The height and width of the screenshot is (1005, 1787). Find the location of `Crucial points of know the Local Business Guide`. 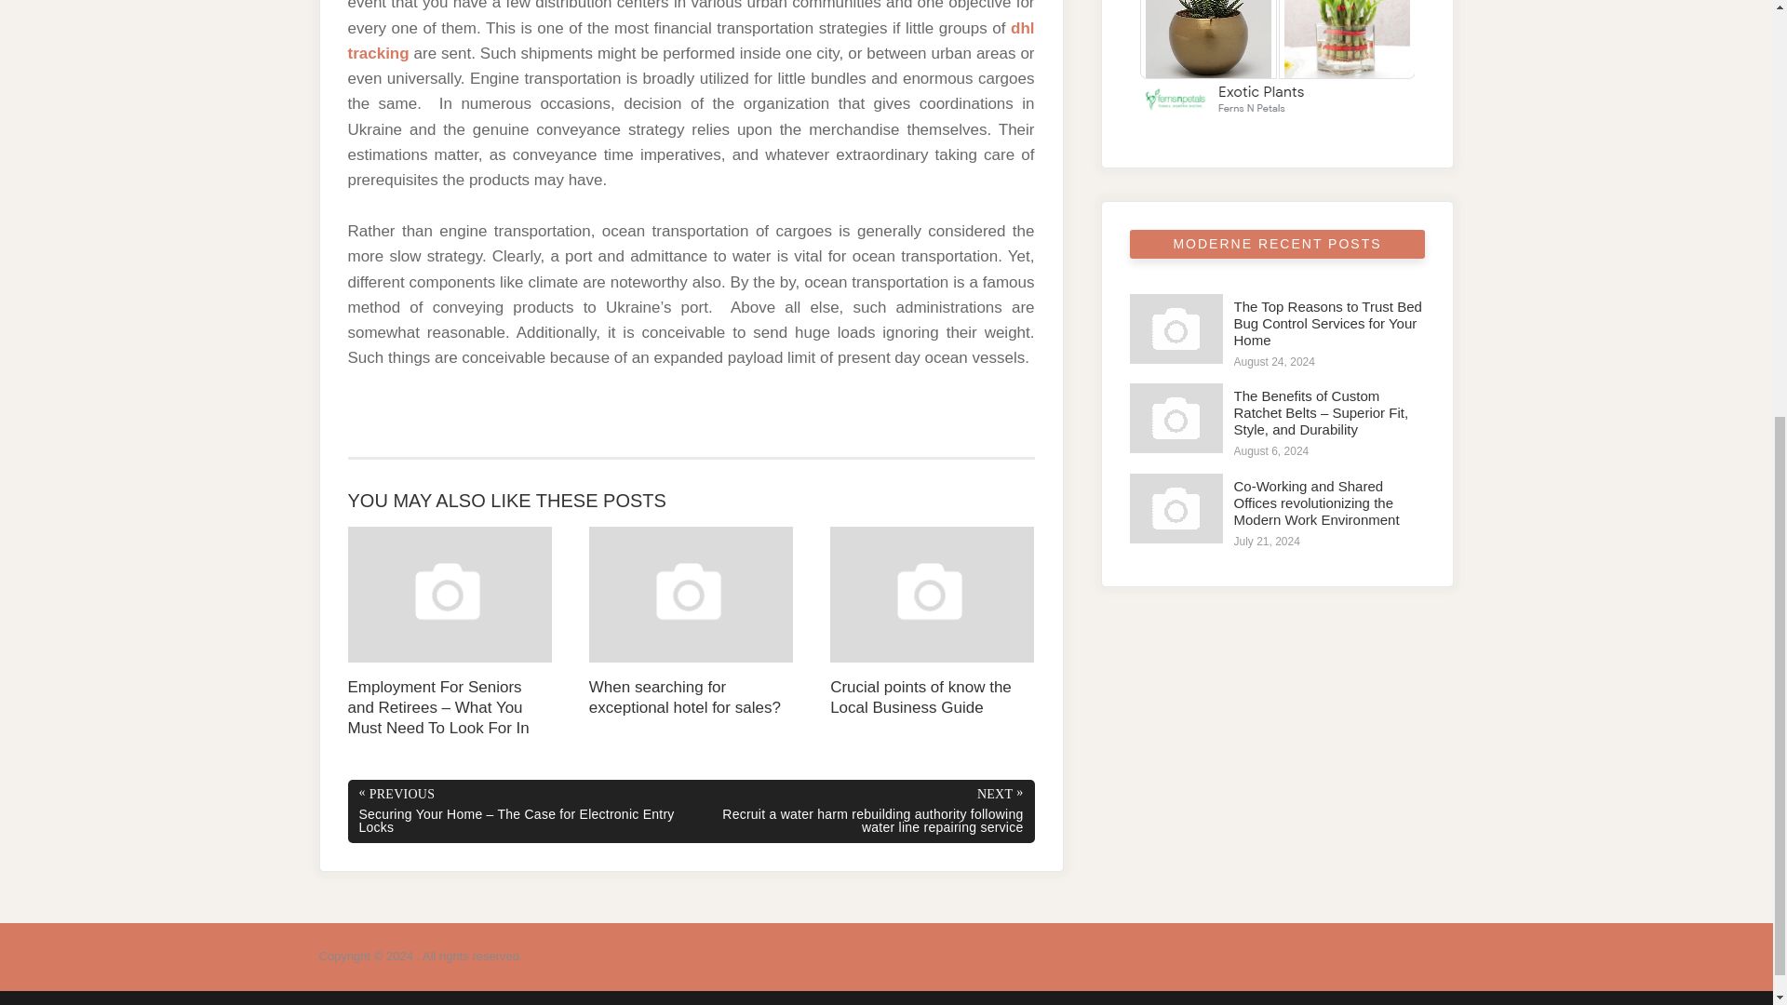

Crucial points of know the Local Business Guide is located at coordinates (933, 622).